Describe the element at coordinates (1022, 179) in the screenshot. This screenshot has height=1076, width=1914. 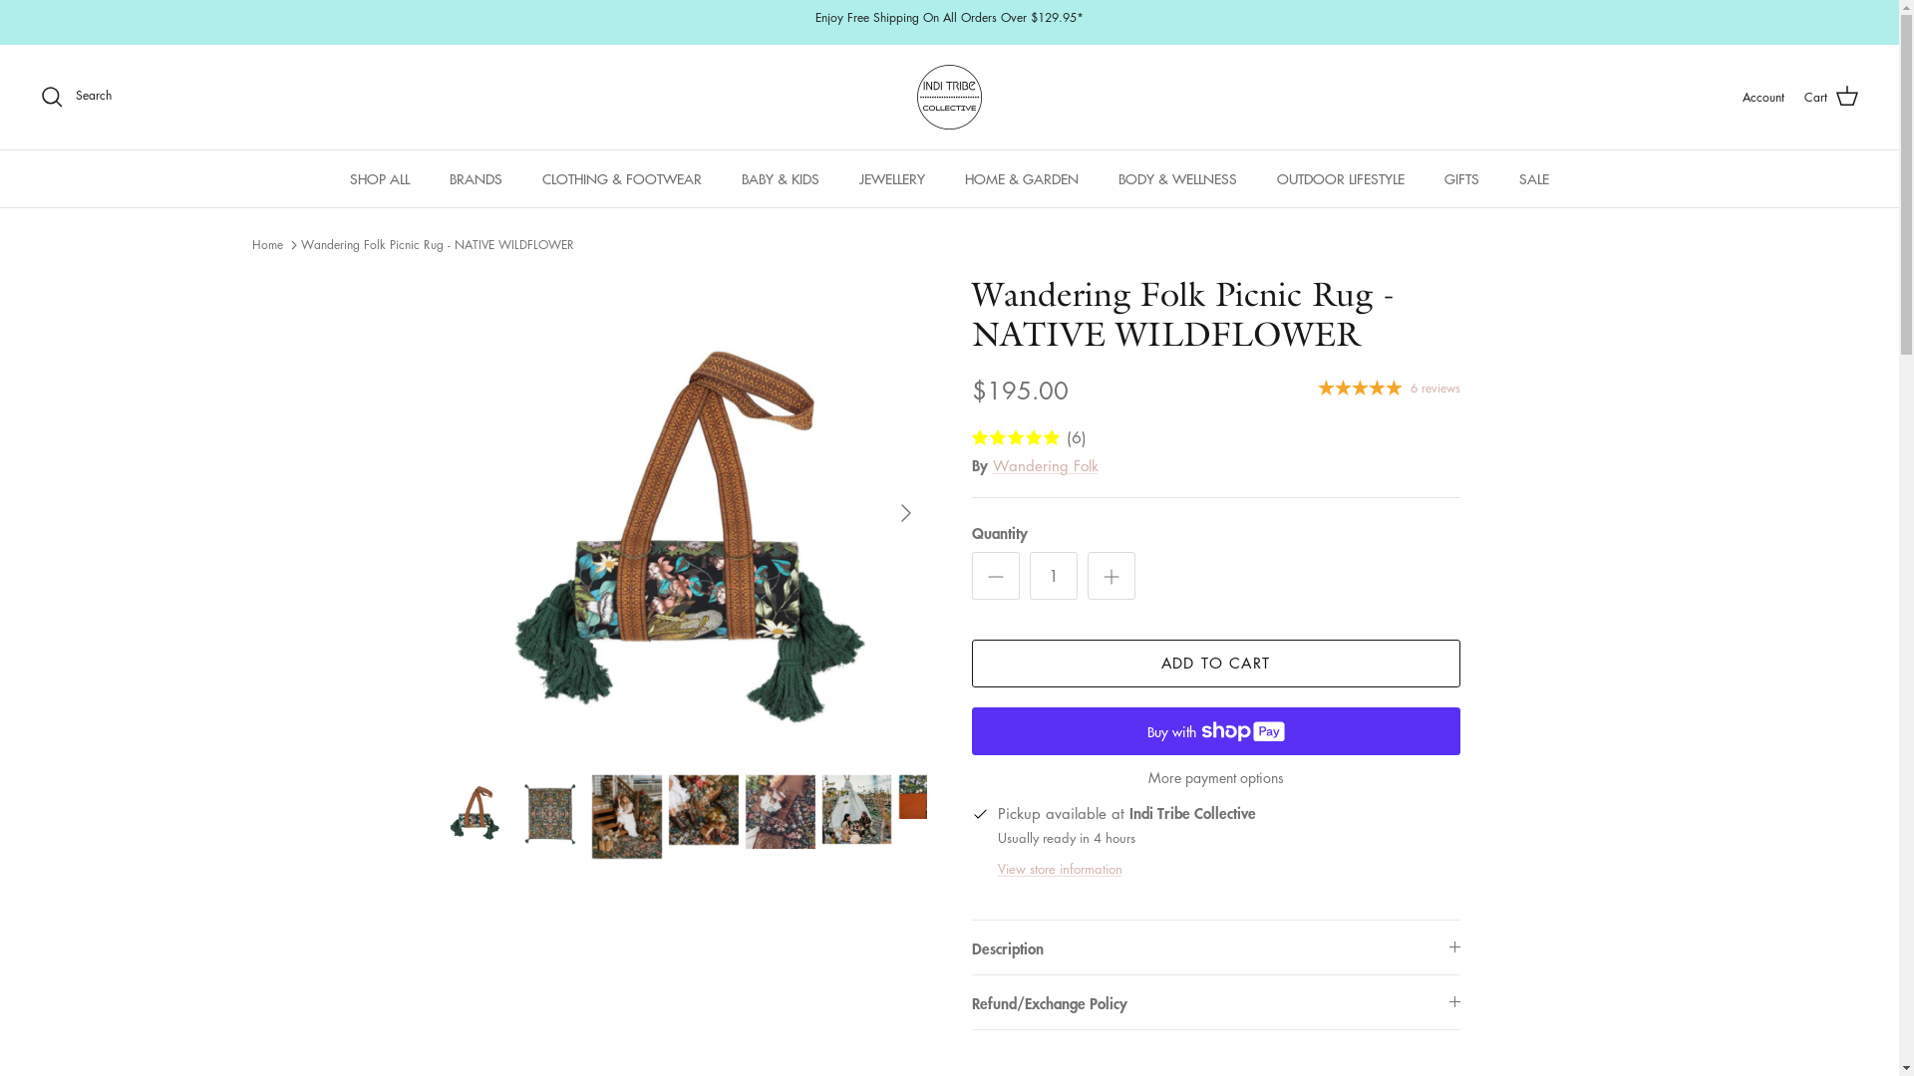
I see `HOME & GARDEN` at that location.